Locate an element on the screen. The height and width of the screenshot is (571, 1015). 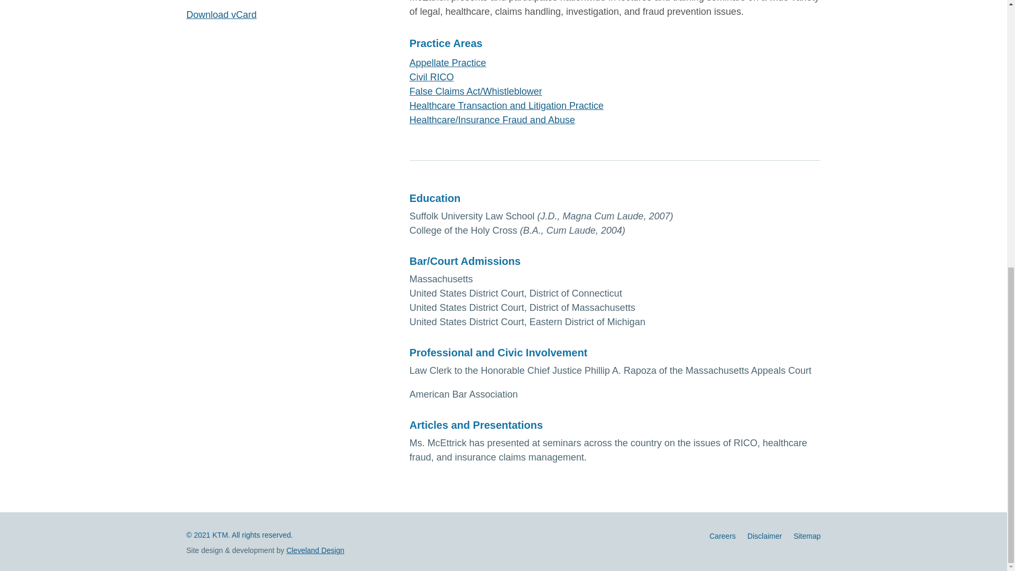
Disclaimer is located at coordinates (764, 538).